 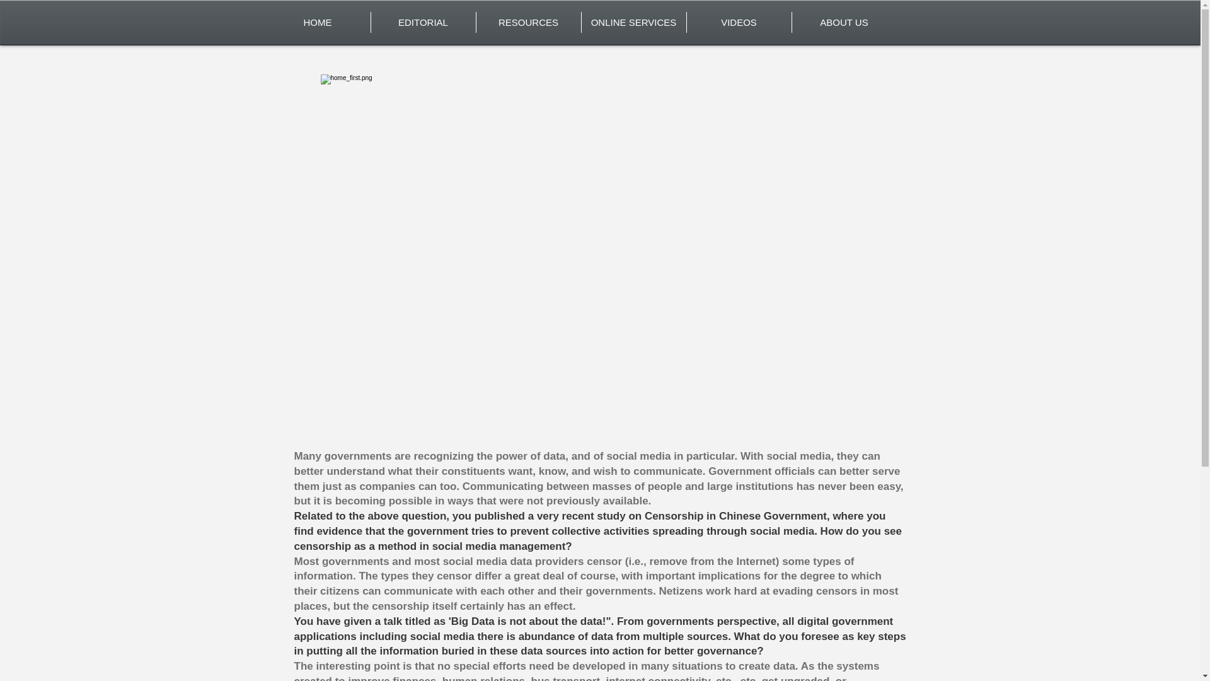 What do you see at coordinates (633, 22) in the screenshot?
I see `ONLINE SERVICES` at bounding box center [633, 22].